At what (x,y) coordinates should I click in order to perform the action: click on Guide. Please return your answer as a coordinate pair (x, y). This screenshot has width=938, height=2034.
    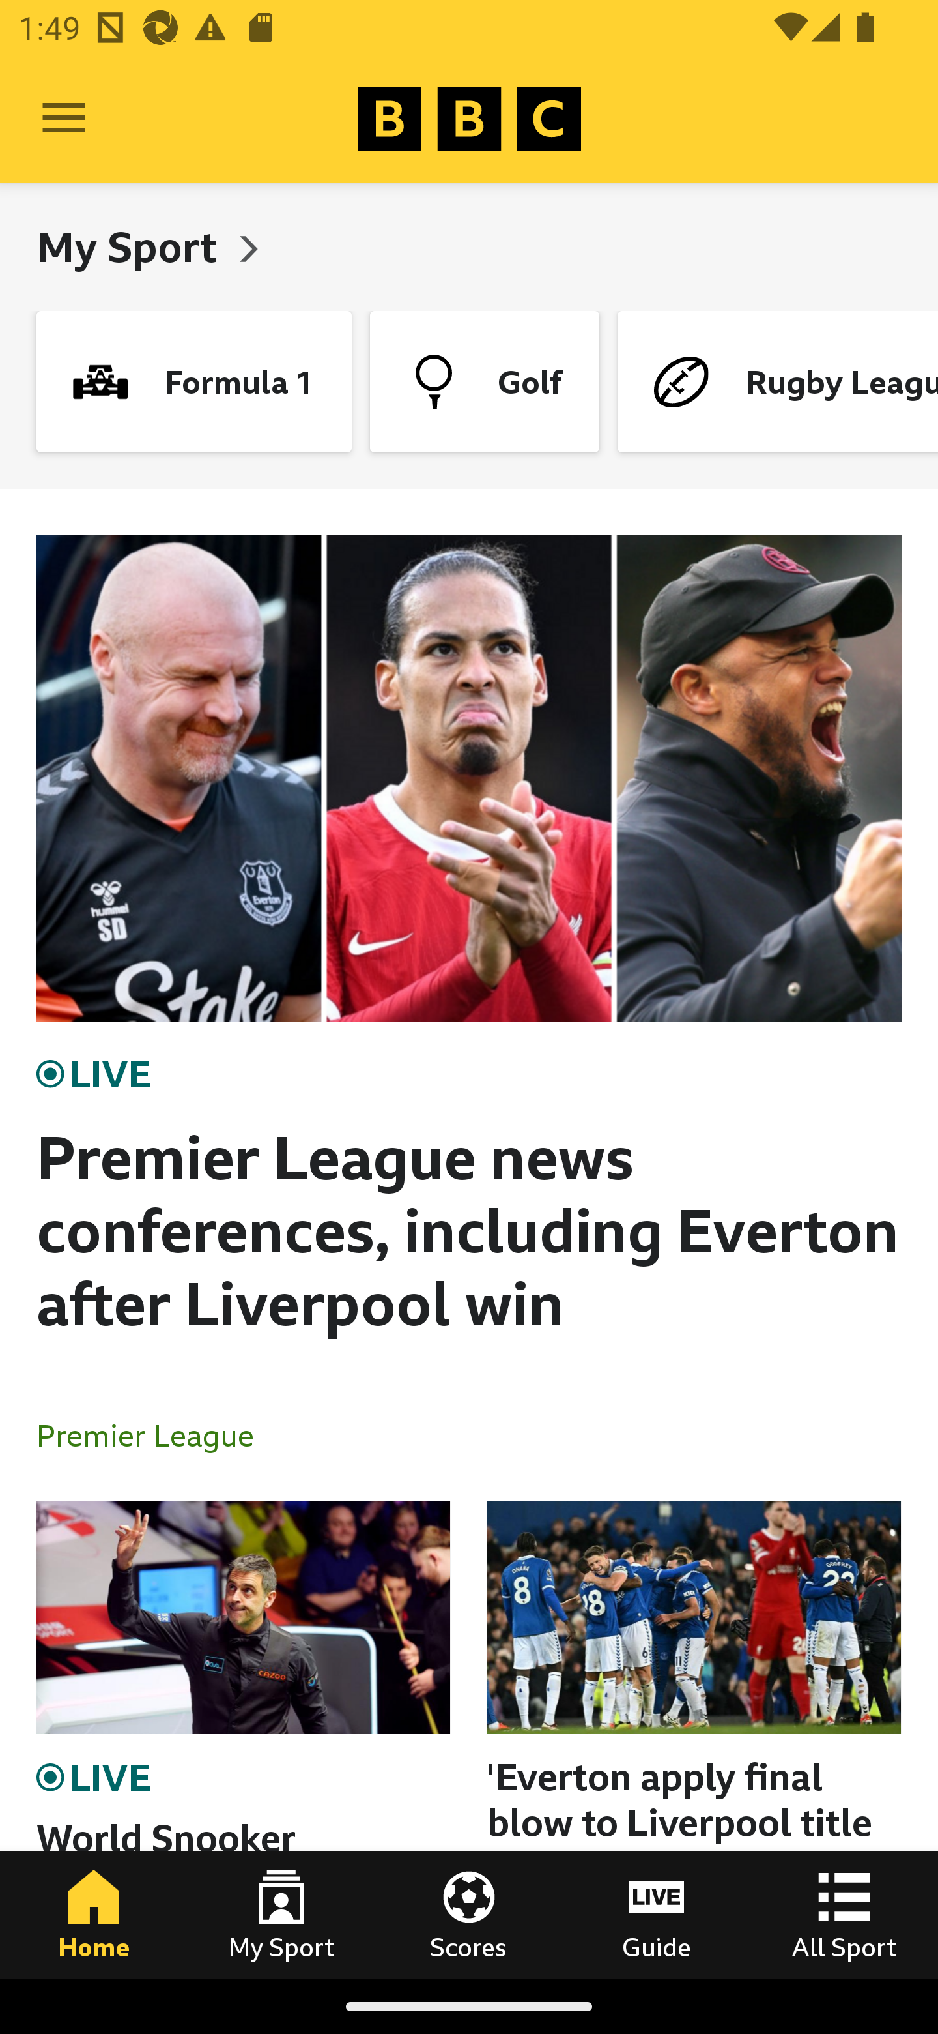
    Looking at the image, I should click on (657, 1915).